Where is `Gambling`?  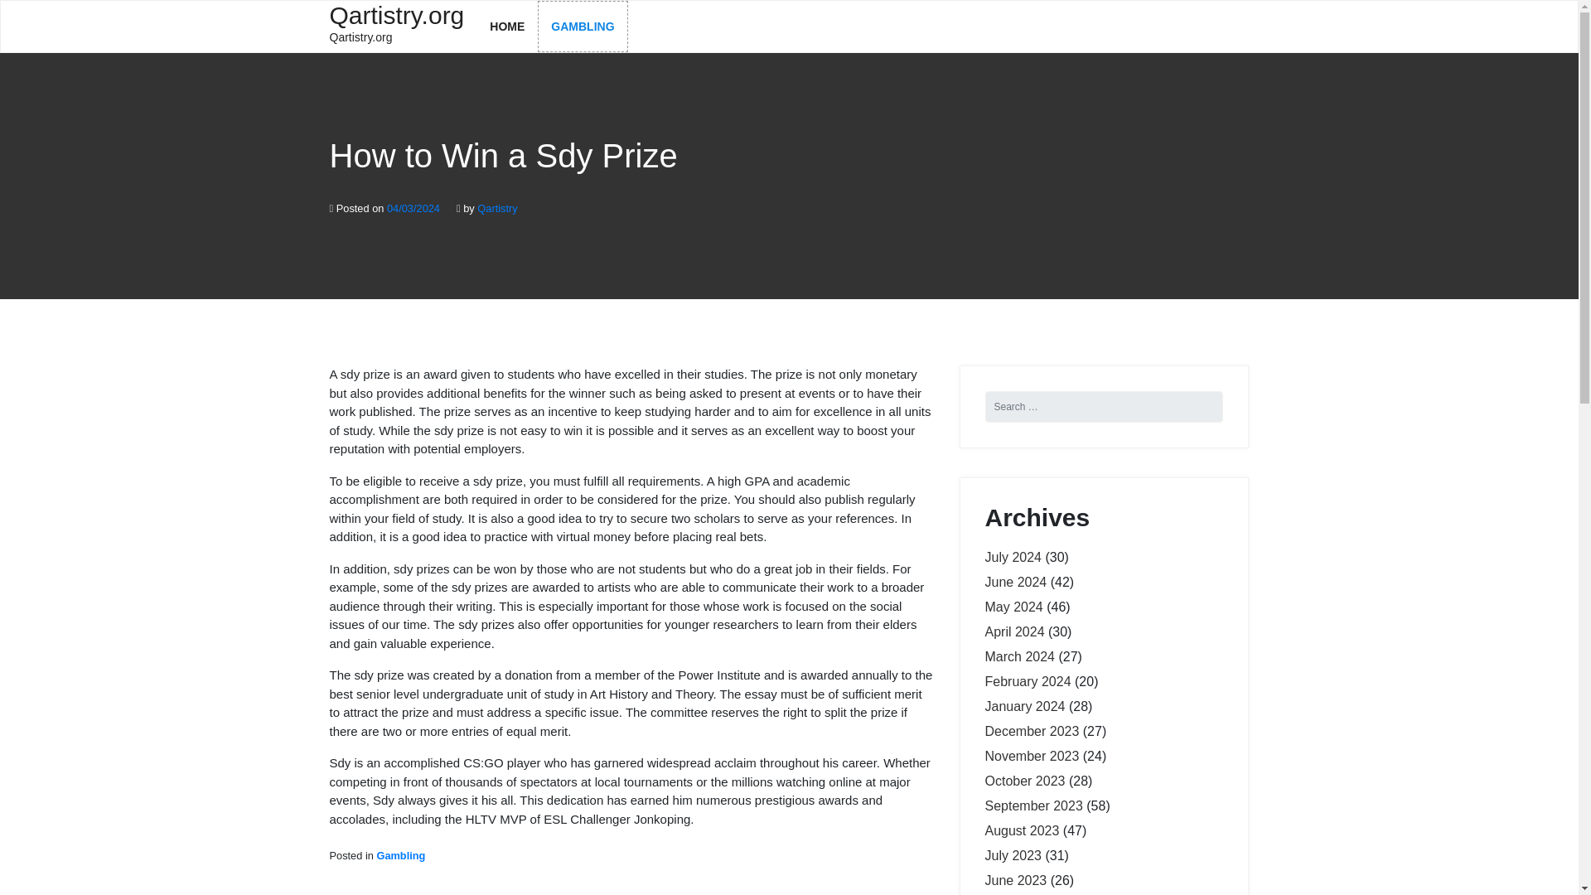
Gambling is located at coordinates (399, 855).